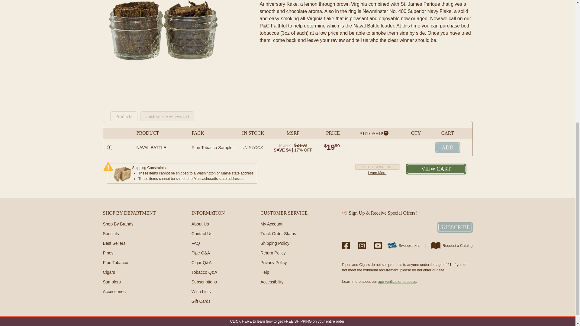  I want to click on Go to Pipe Tobacco, so click(115, 263).